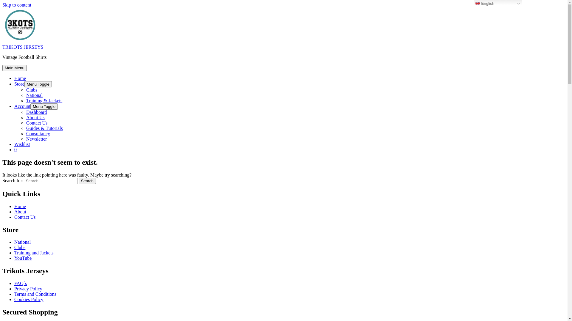 This screenshot has width=572, height=321. I want to click on National, so click(23, 242).